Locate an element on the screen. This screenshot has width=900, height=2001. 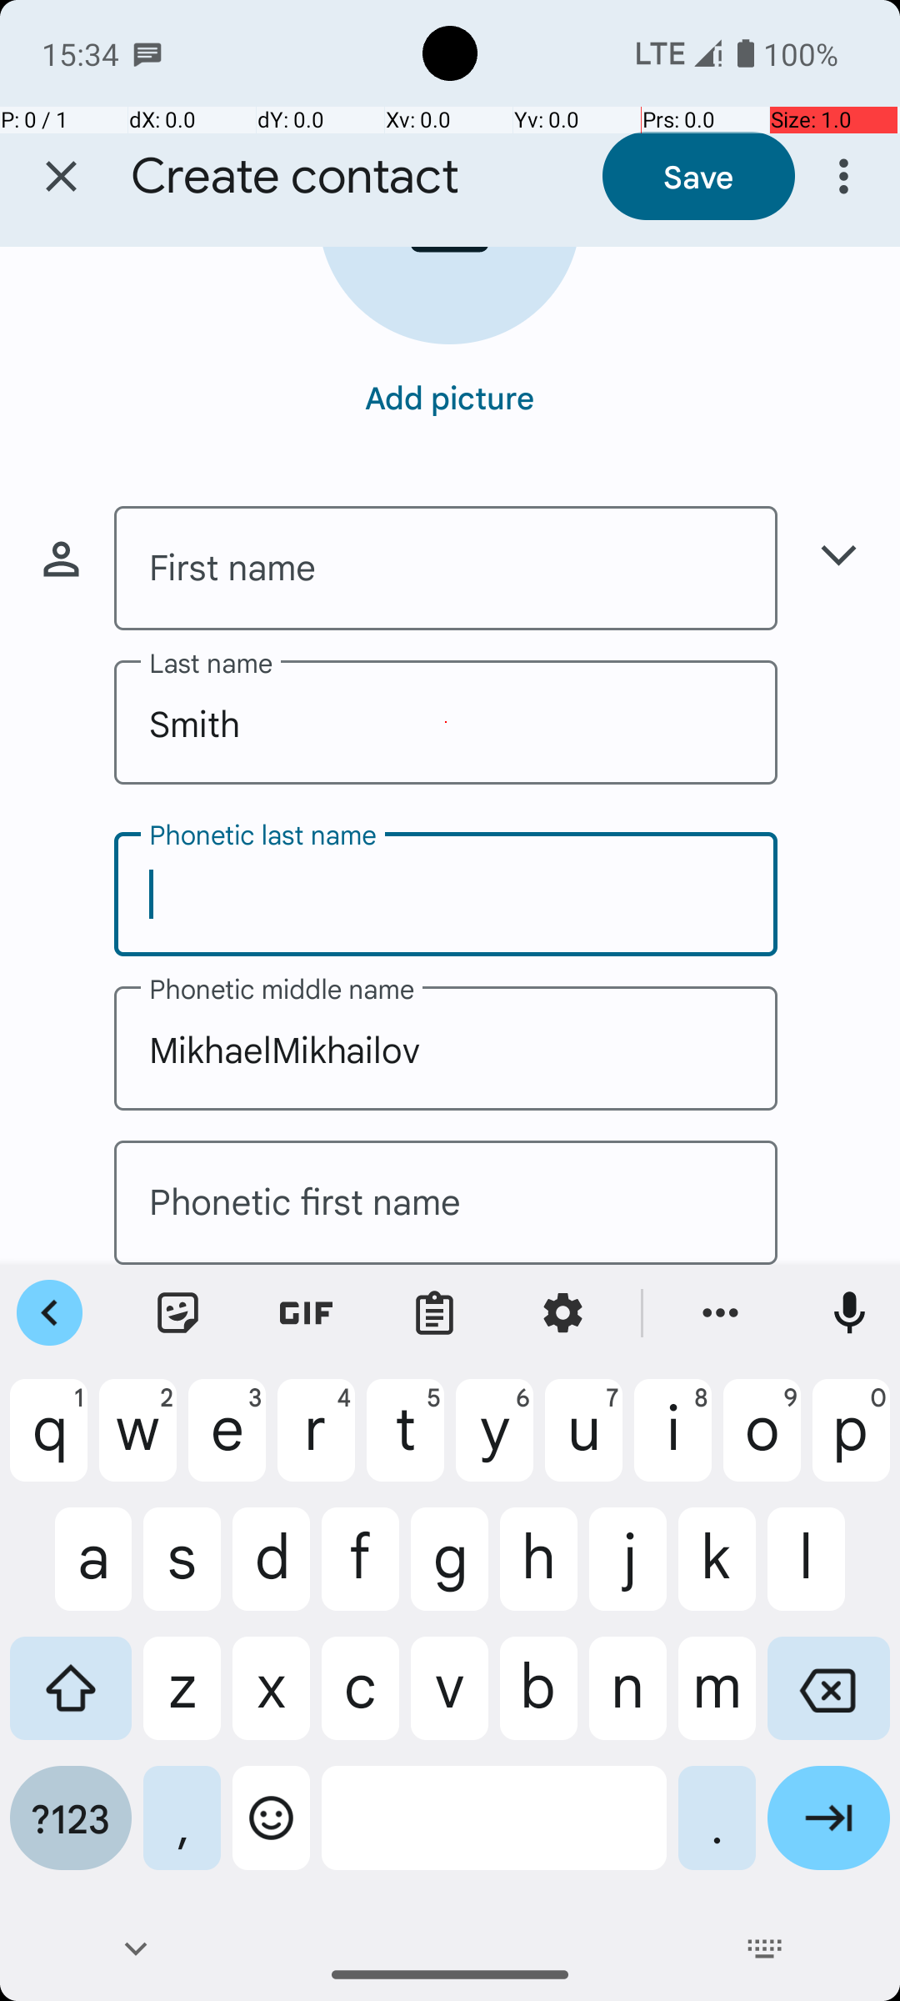
Add picture is located at coordinates (450, 397).